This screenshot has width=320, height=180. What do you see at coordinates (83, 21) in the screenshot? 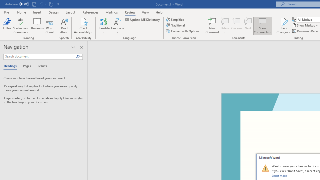
I see `Check Accessibility` at bounding box center [83, 21].